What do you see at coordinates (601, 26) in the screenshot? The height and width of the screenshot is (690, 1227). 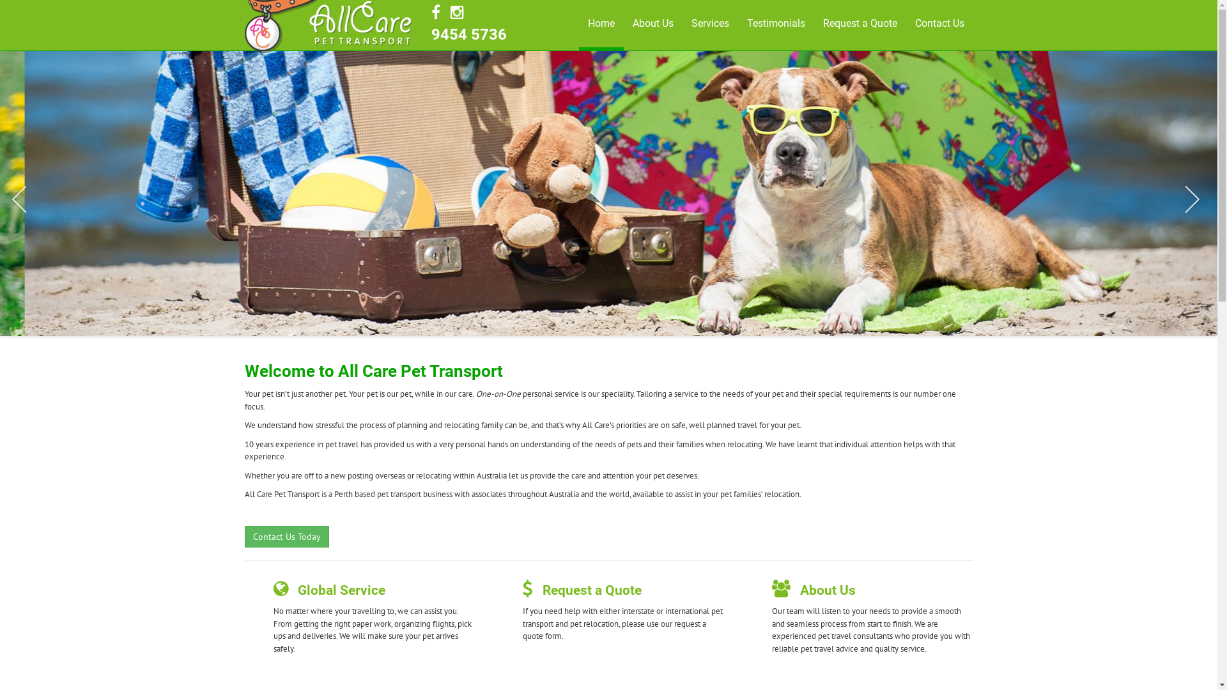 I see `Home` at bounding box center [601, 26].